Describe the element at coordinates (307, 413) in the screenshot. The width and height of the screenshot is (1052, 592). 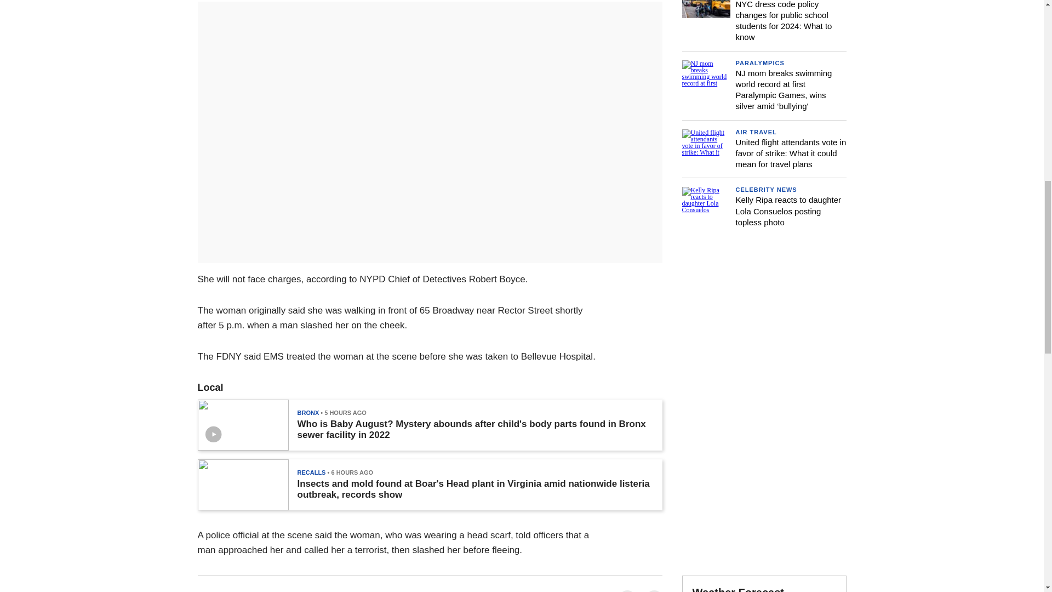
I see `BRONX` at that location.